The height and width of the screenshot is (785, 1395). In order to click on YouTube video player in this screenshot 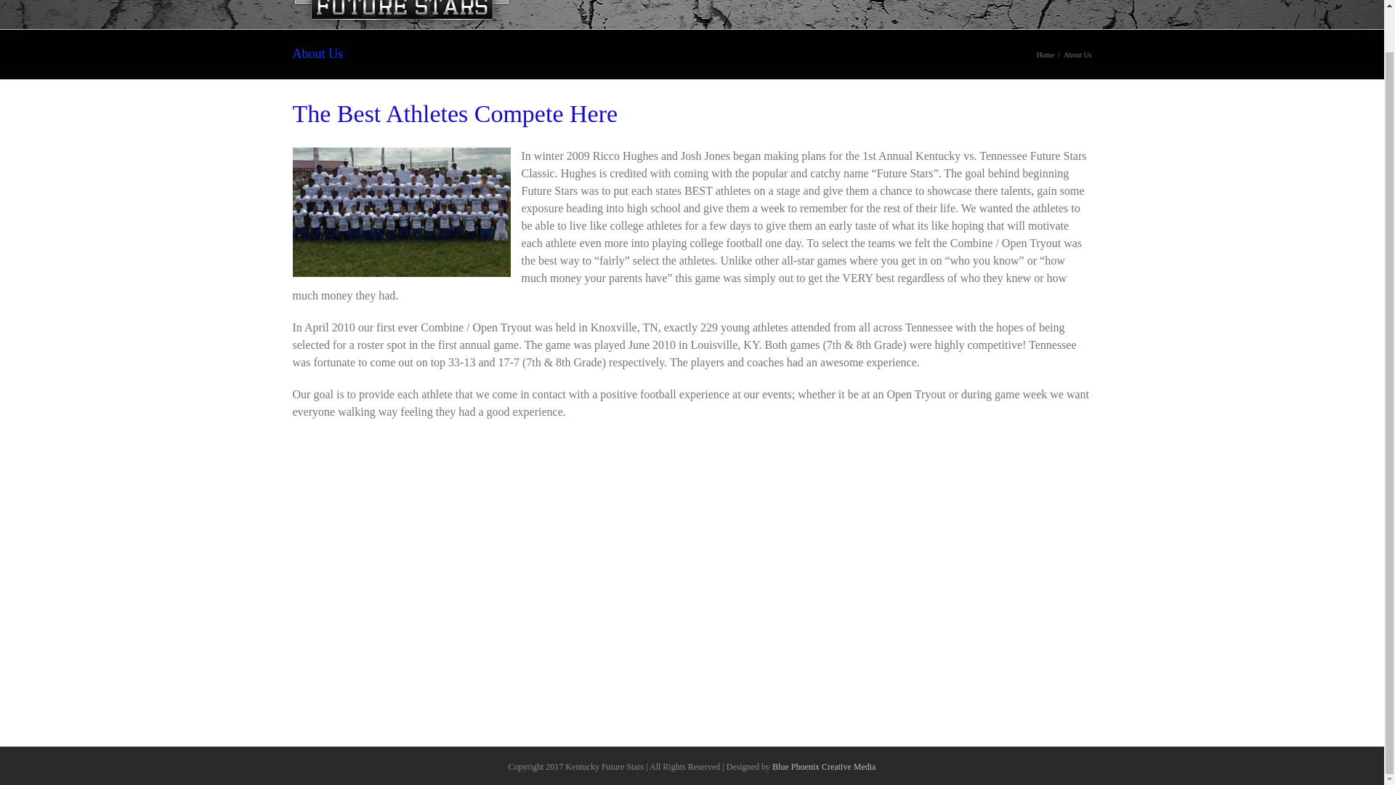, I will do `click(899, 576)`.